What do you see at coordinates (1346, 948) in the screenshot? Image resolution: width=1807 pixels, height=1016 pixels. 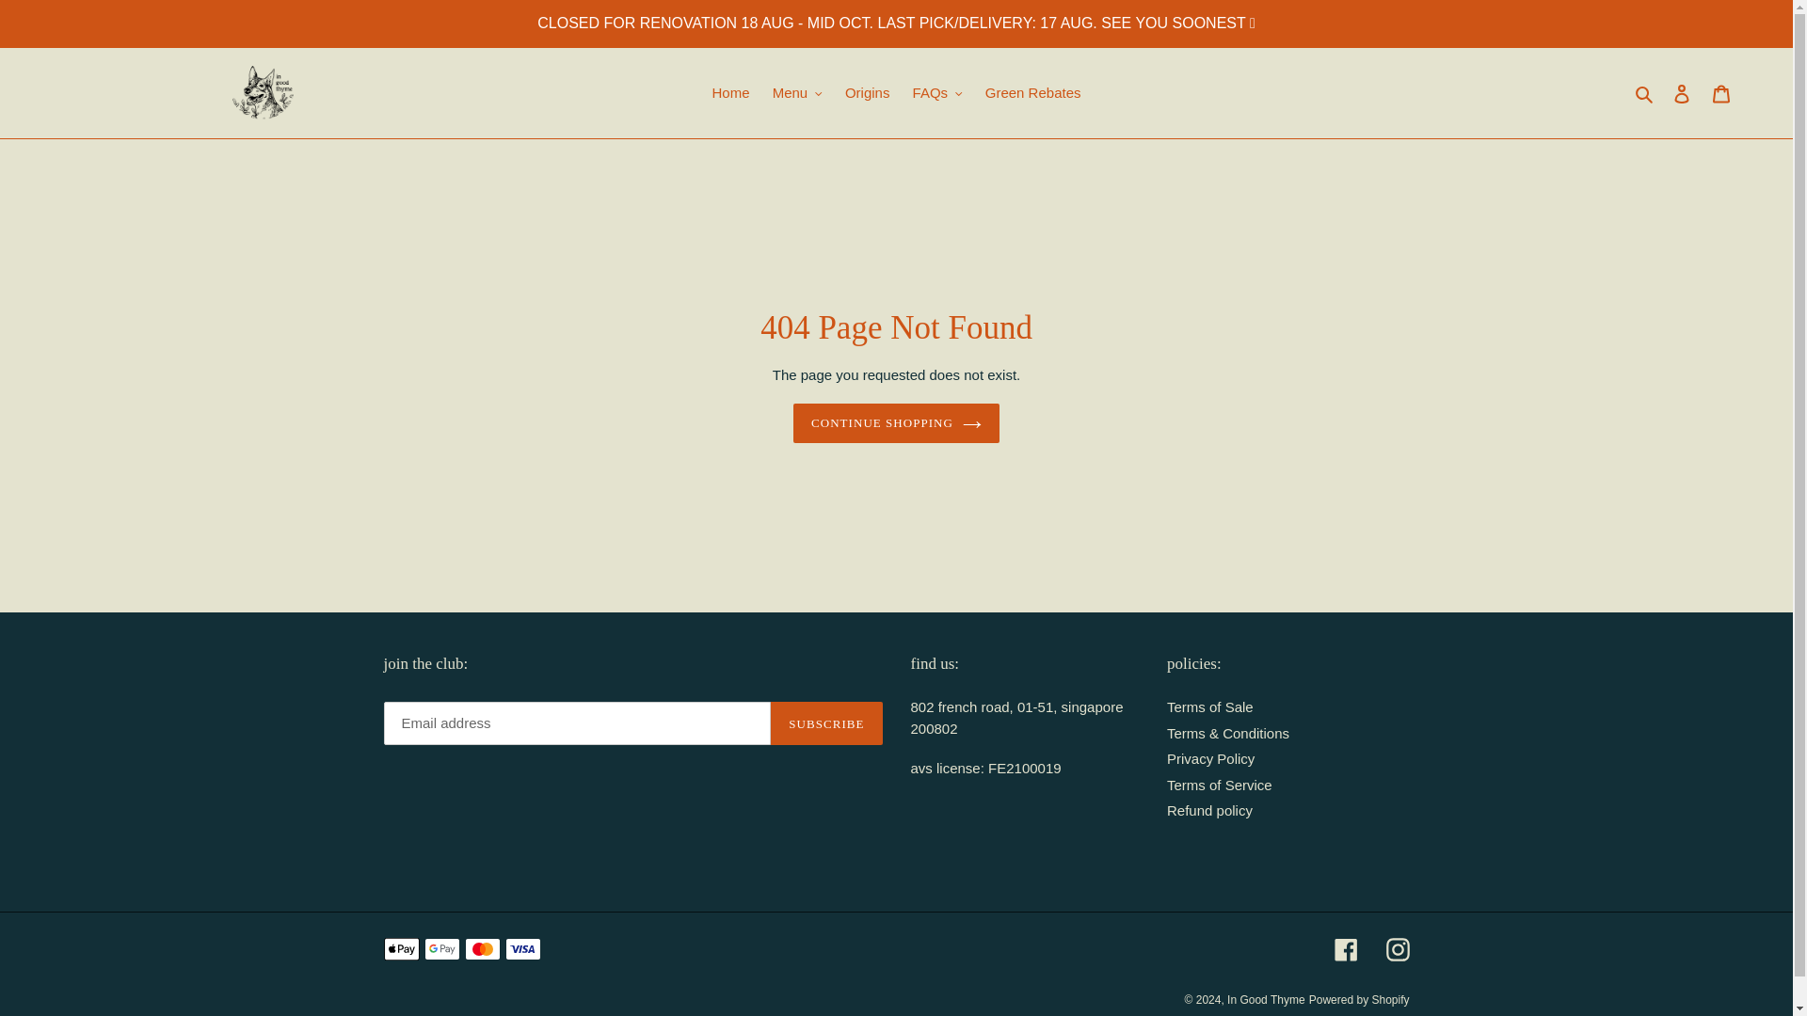 I see `Facebook` at bounding box center [1346, 948].